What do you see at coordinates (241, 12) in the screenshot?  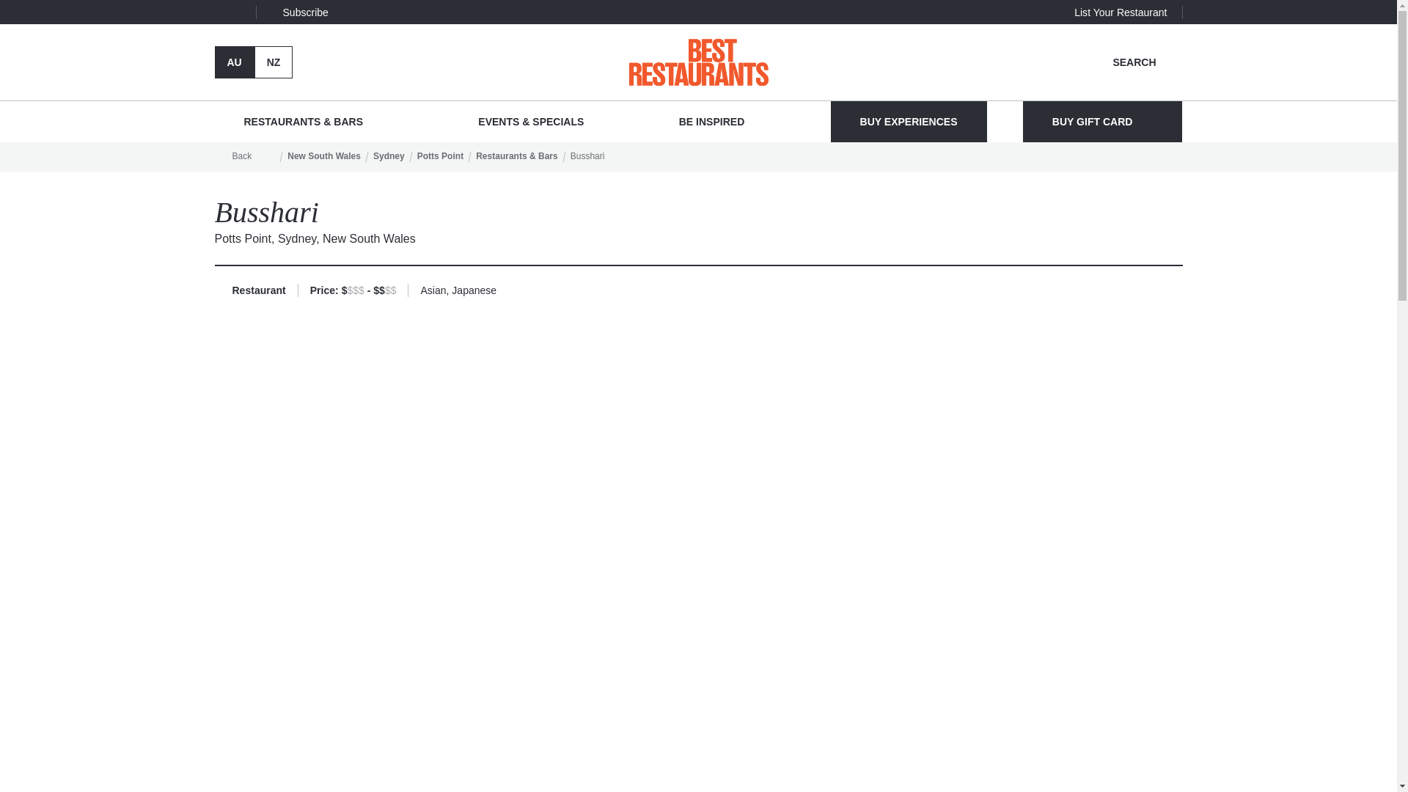 I see `Instagram` at bounding box center [241, 12].